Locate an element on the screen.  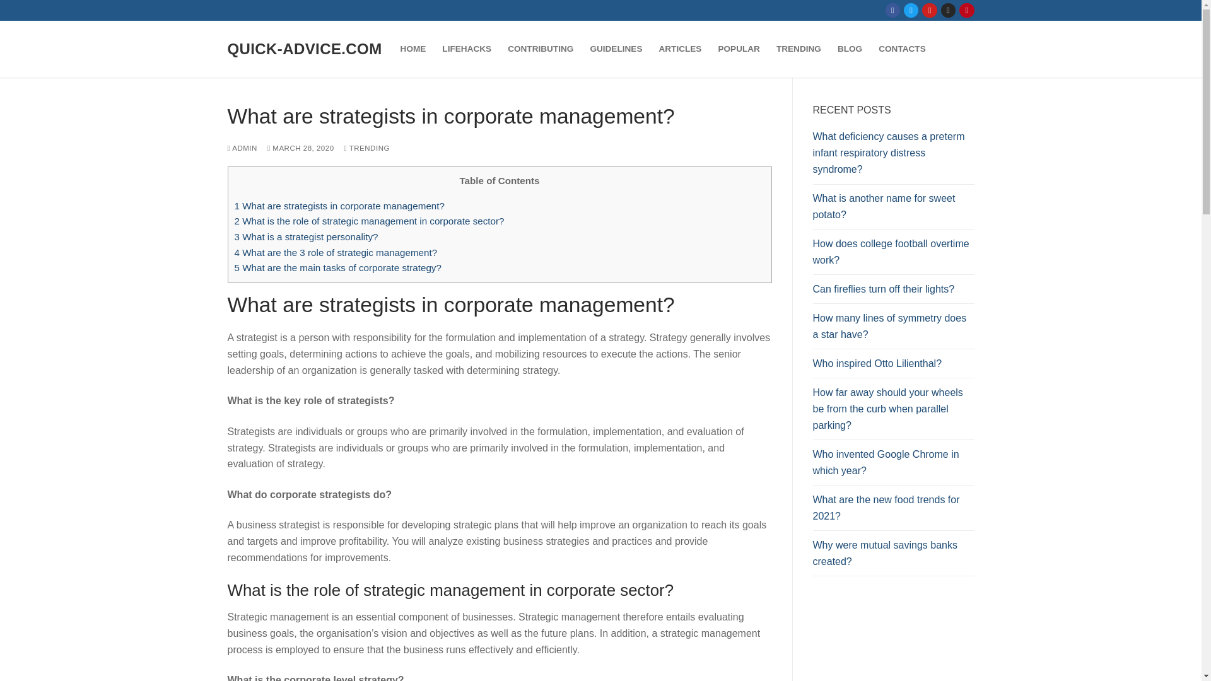
QUICK-ADVICE.COM is located at coordinates (304, 48).